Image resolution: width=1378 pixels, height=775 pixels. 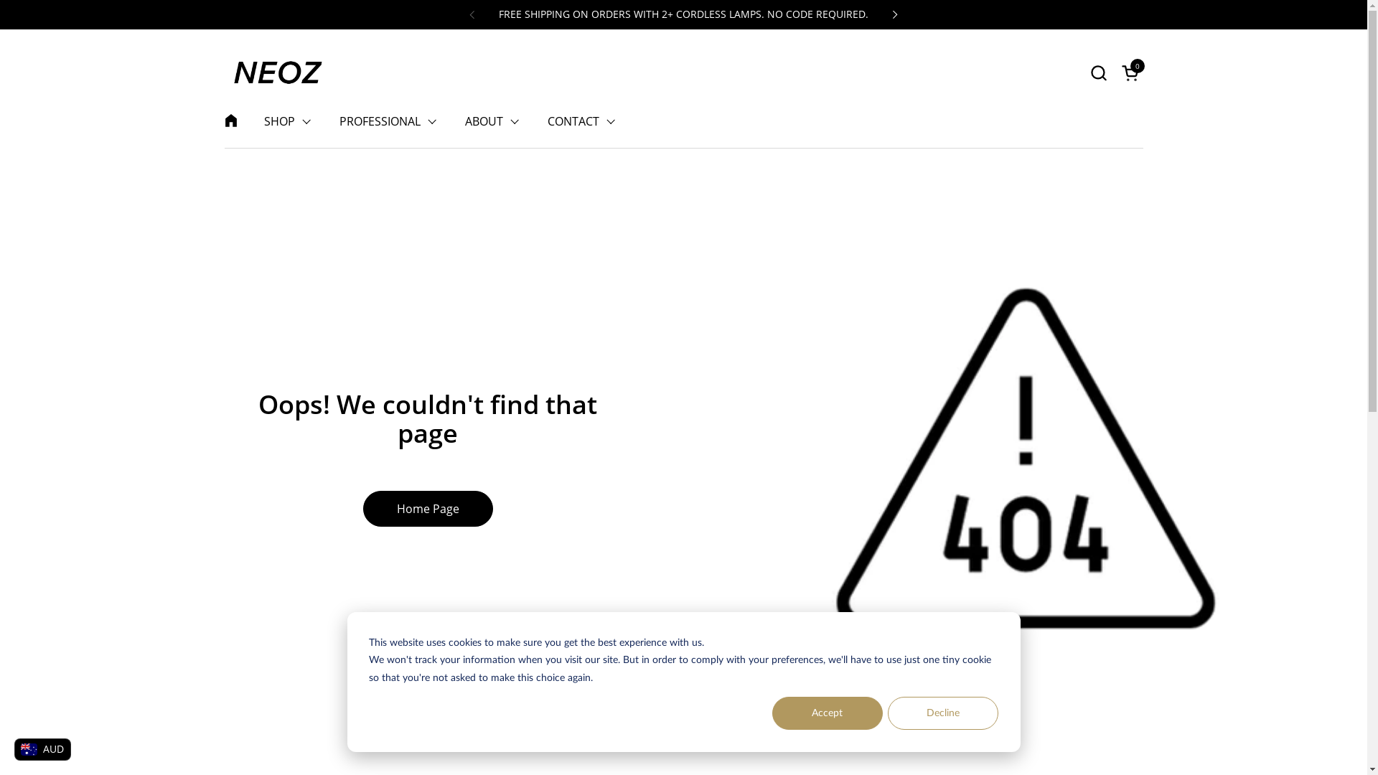 What do you see at coordinates (0, 0) in the screenshot?
I see `Skip to content` at bounding box center [0, 0].